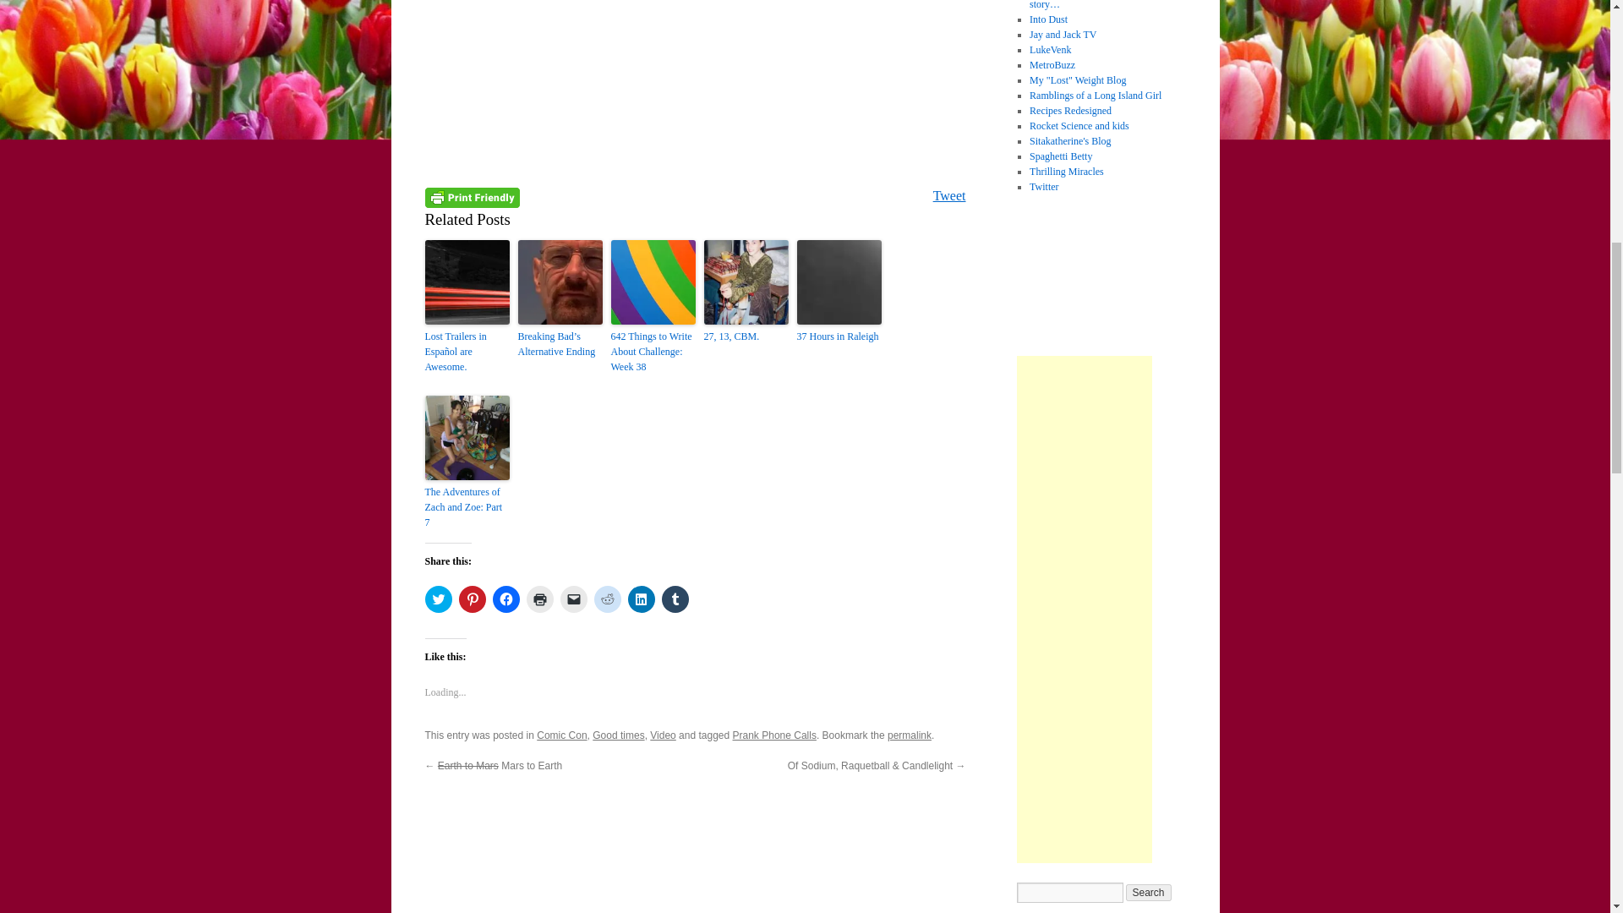  I want to click on The Adventures of Zach and Zoe: Part 7, so click(467, 507).